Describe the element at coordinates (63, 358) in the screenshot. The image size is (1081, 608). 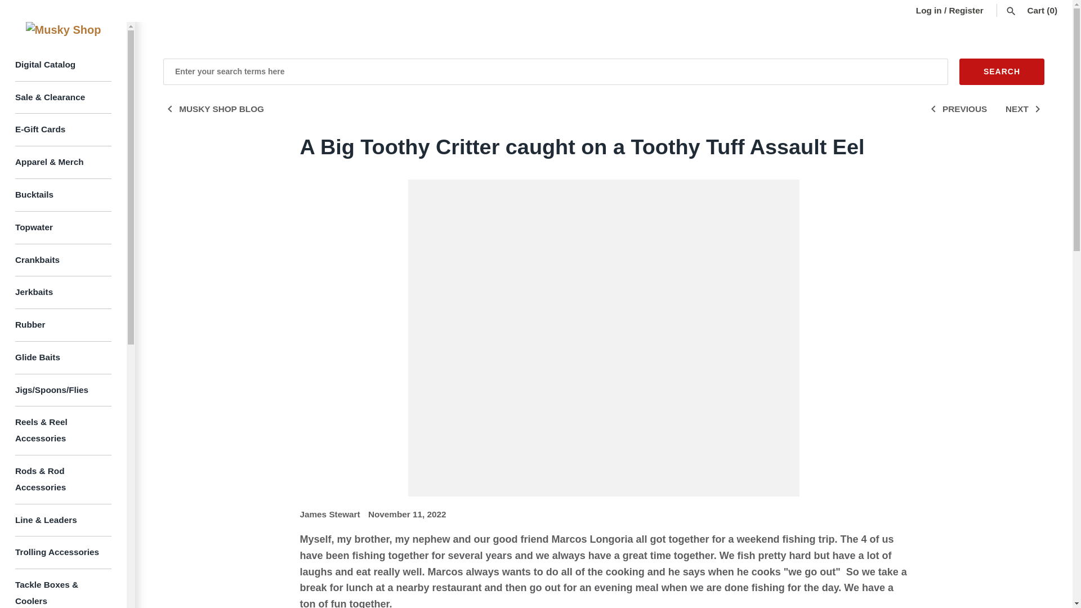
I see `Glide Baits` at that location.